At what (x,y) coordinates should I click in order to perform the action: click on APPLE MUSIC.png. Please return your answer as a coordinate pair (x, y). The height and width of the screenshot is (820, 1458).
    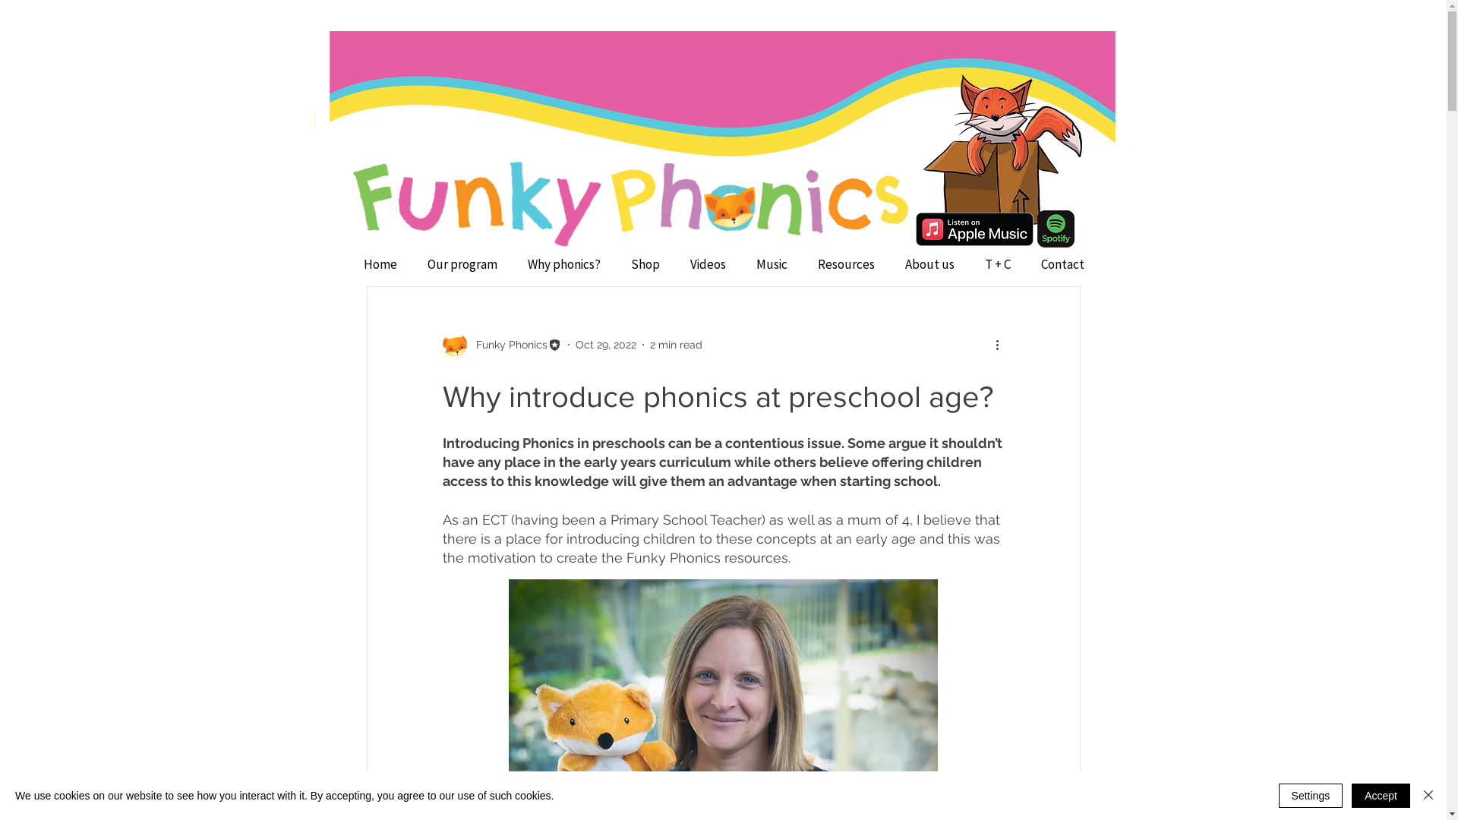
    Looking at the image, I should click on (975, 229).